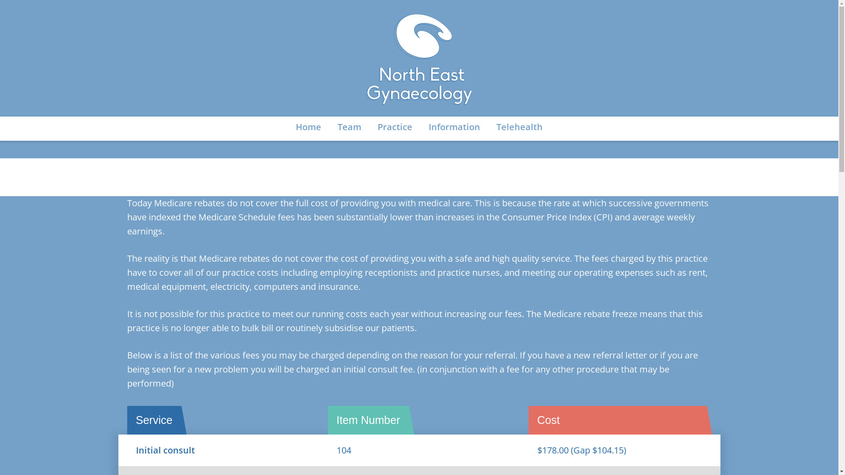 The image size is (845, 475). Describe the element at coordinates (454, 127) in the screenshot. I see `Information` at that location.